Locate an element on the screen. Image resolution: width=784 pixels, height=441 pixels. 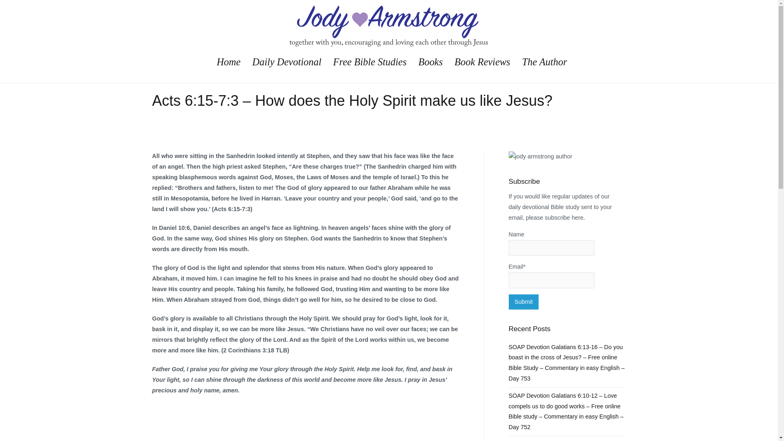
Book Reviews is located at coordinates (482, 62).